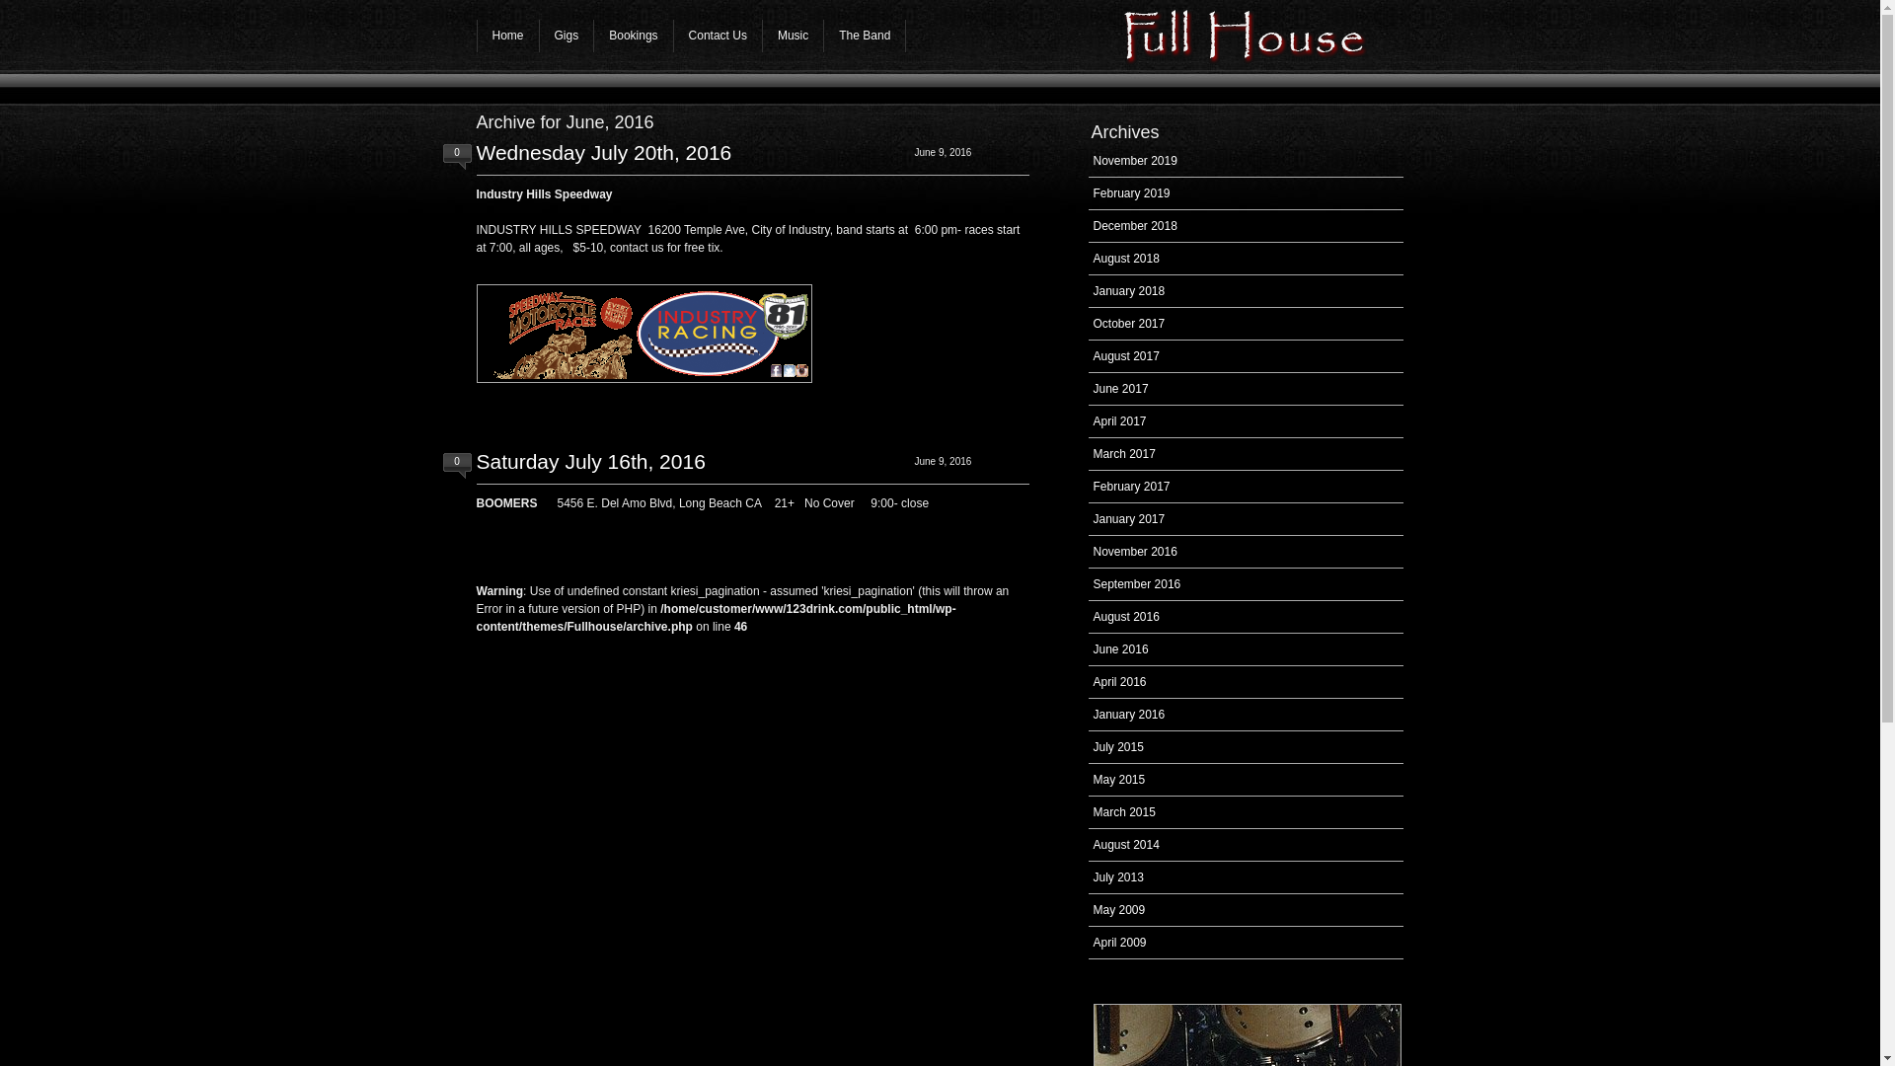 This screenshot has width=1895, height=1066. Describe the element at coordinates (1121, 389) in the screenshot. I see `June 2017` at that location.